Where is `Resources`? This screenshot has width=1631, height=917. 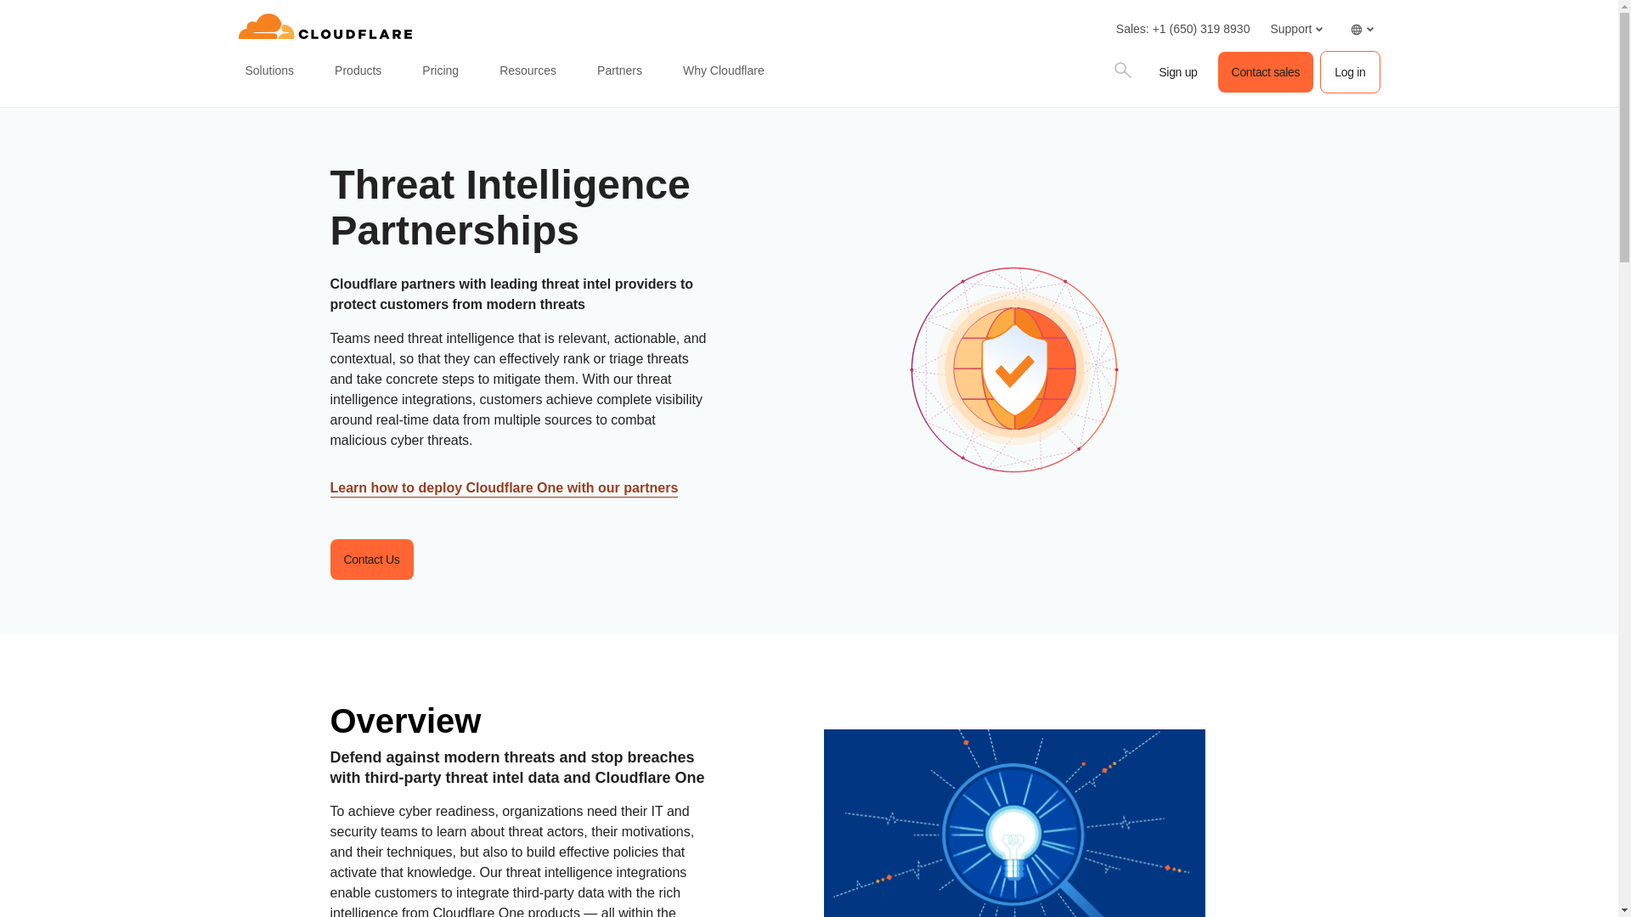 Resources is located at coordinates (527, 71).